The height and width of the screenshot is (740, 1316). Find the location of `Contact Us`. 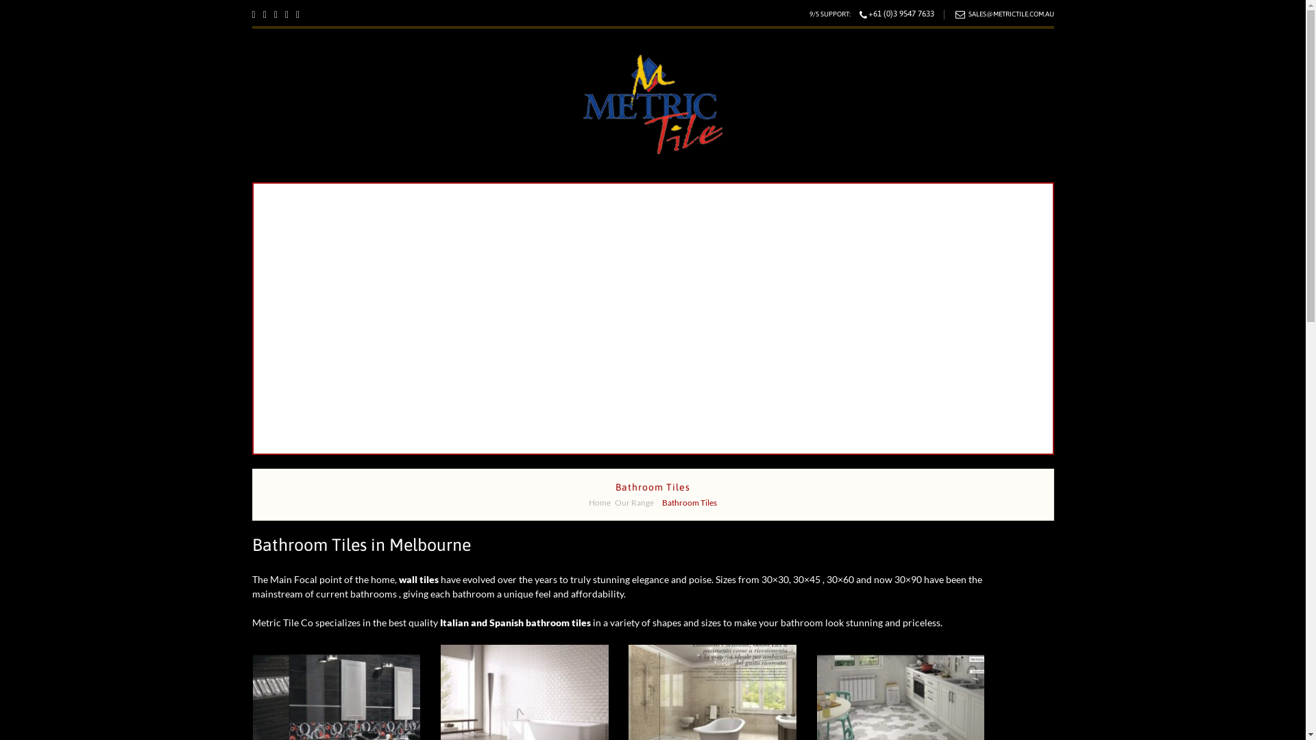

Contact Us is located at coordinates (663, 438).